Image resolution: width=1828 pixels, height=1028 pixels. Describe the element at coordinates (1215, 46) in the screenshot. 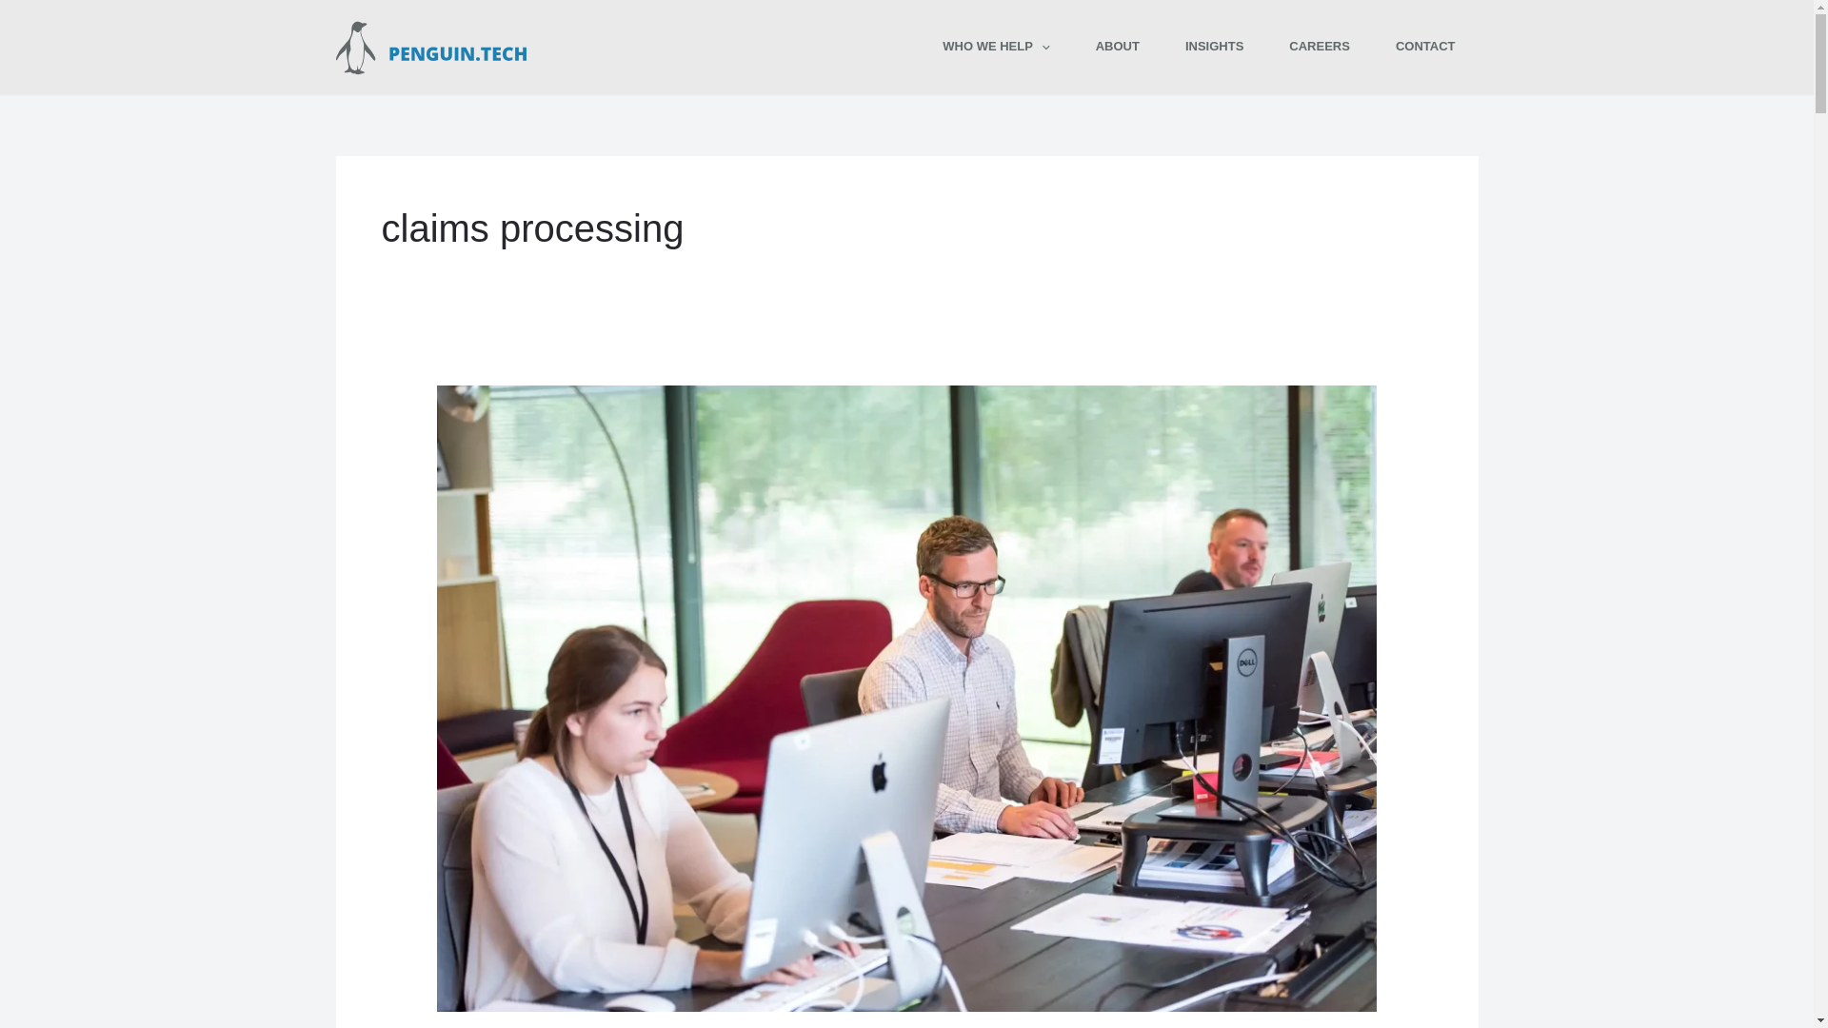

I see `INSIGHTS` at that location.